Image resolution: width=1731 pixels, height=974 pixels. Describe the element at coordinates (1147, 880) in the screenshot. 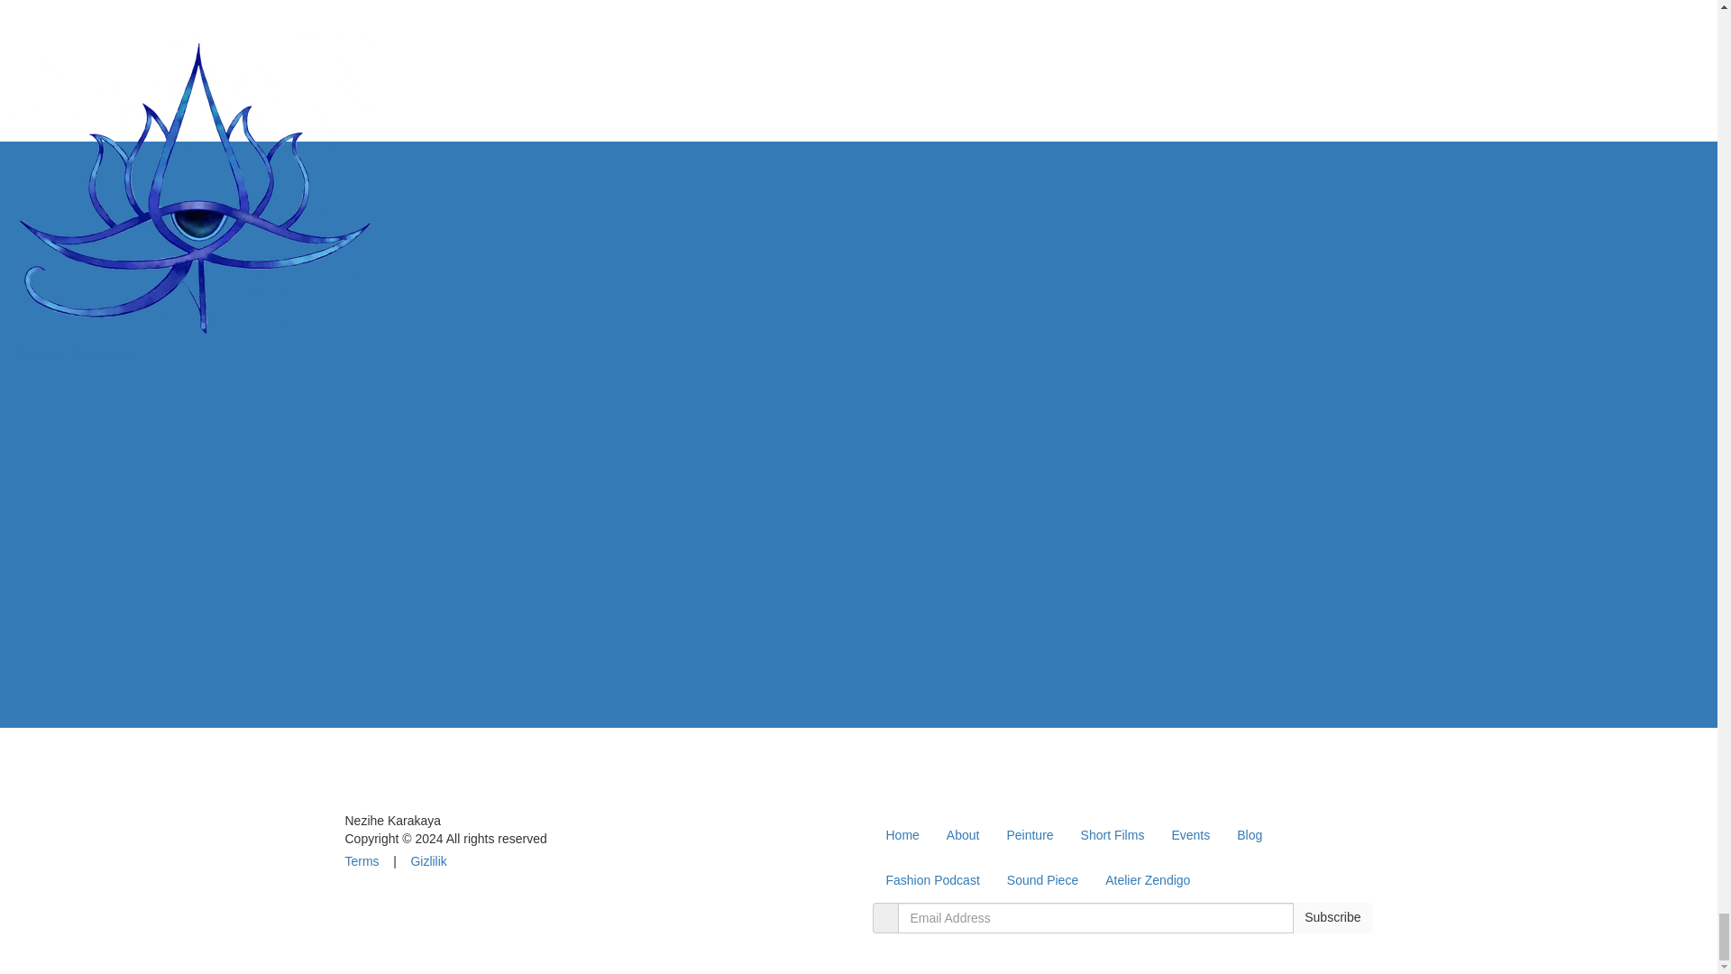

I see `Atelier Zendigo` at that location.